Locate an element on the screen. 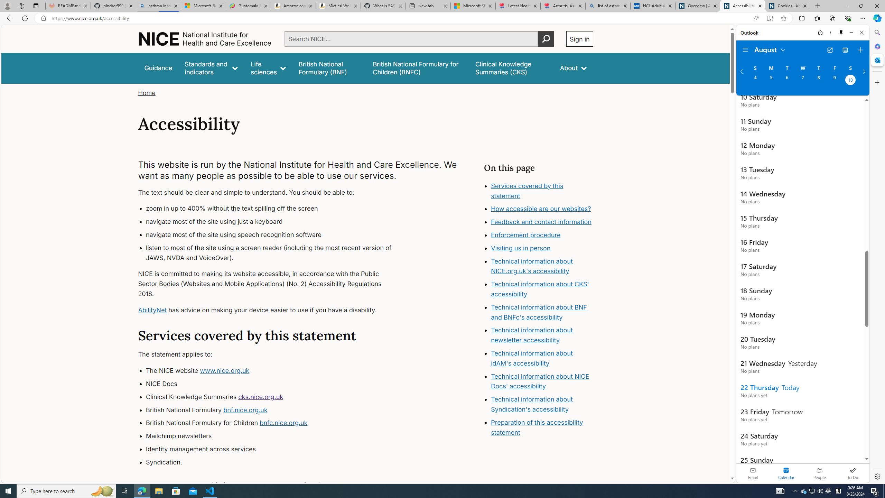 This screenshot has width=885, height=498. Technical information about BNF and BNFc's accessibility is located at coordinates (539, 312).